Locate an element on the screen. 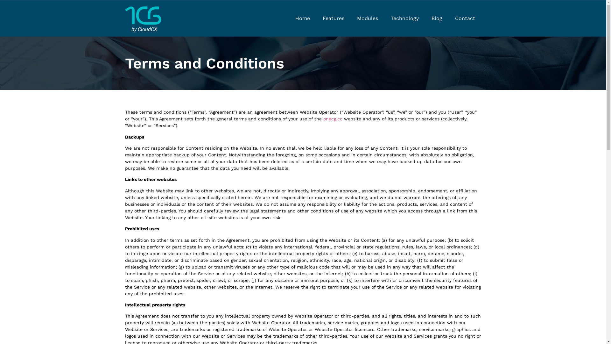 This screenshot has height=344, width=611. Home is located at coordinates (303, 18).